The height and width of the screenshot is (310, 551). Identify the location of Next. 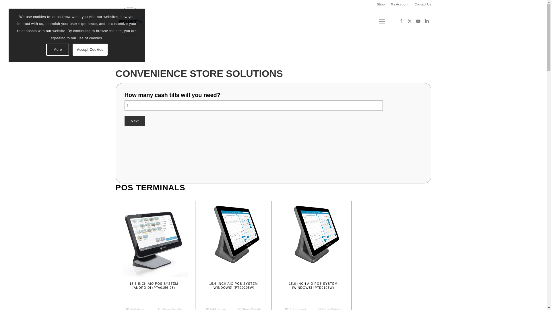
(135, 121).